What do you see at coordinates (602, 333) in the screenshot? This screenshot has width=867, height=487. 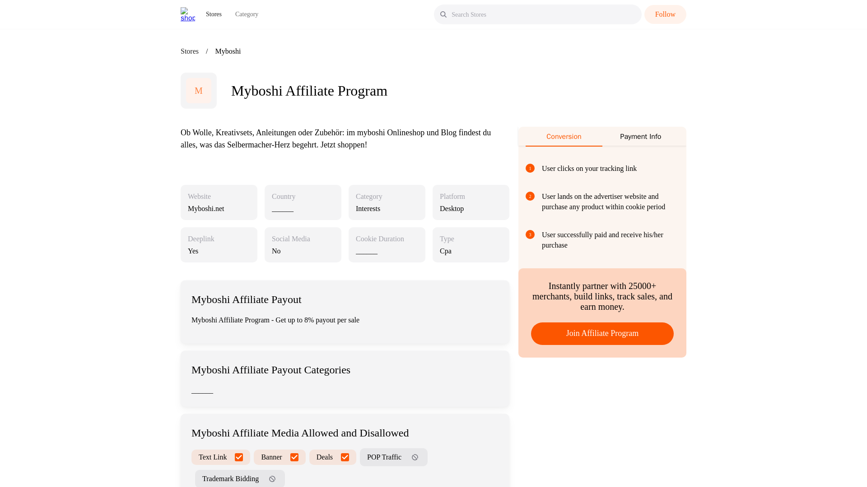 I see `Join Affiliate Program` at bounding box center [602, 333].